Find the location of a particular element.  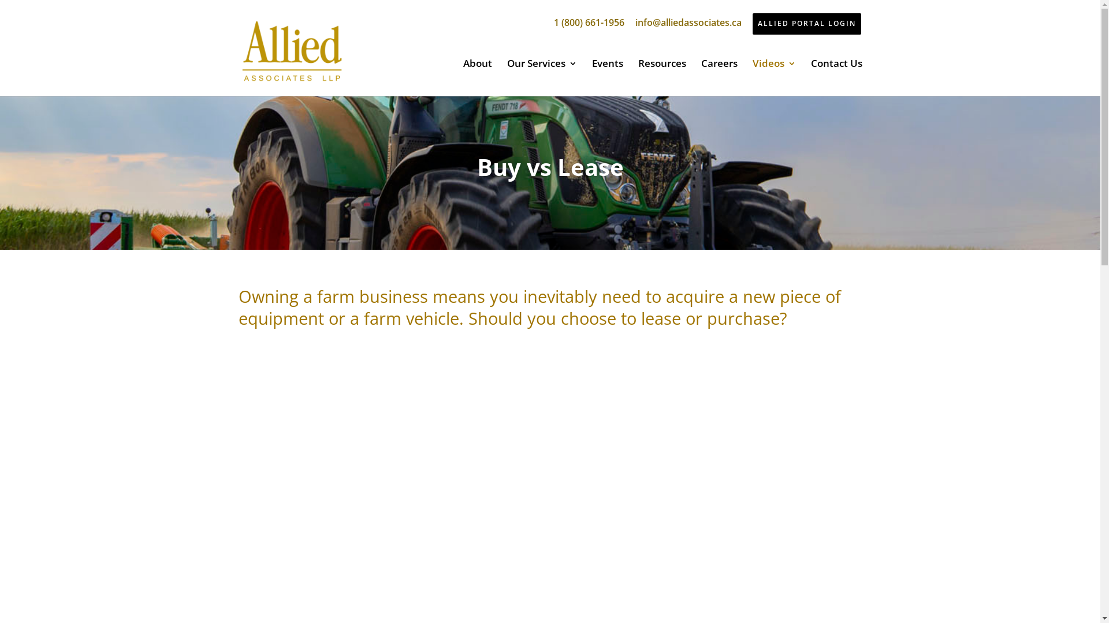

ALLIED PORTAL LOGIN is located at coordinates (806, 24).